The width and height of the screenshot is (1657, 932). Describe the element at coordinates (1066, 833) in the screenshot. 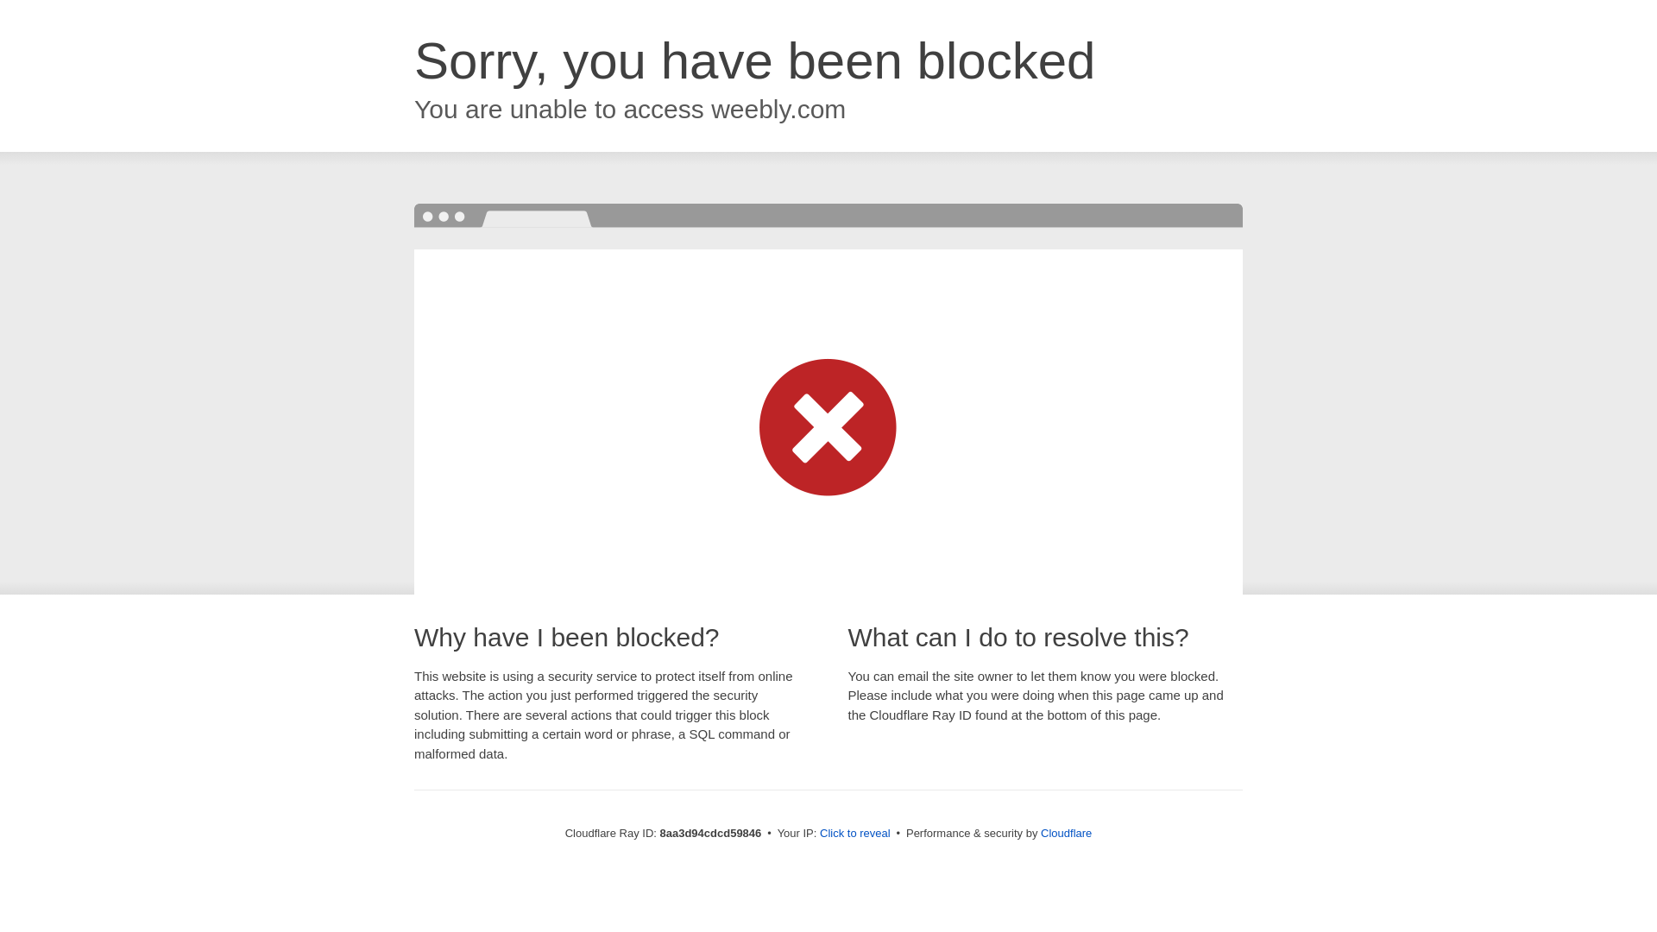

I see `Cloudflare` at that location.